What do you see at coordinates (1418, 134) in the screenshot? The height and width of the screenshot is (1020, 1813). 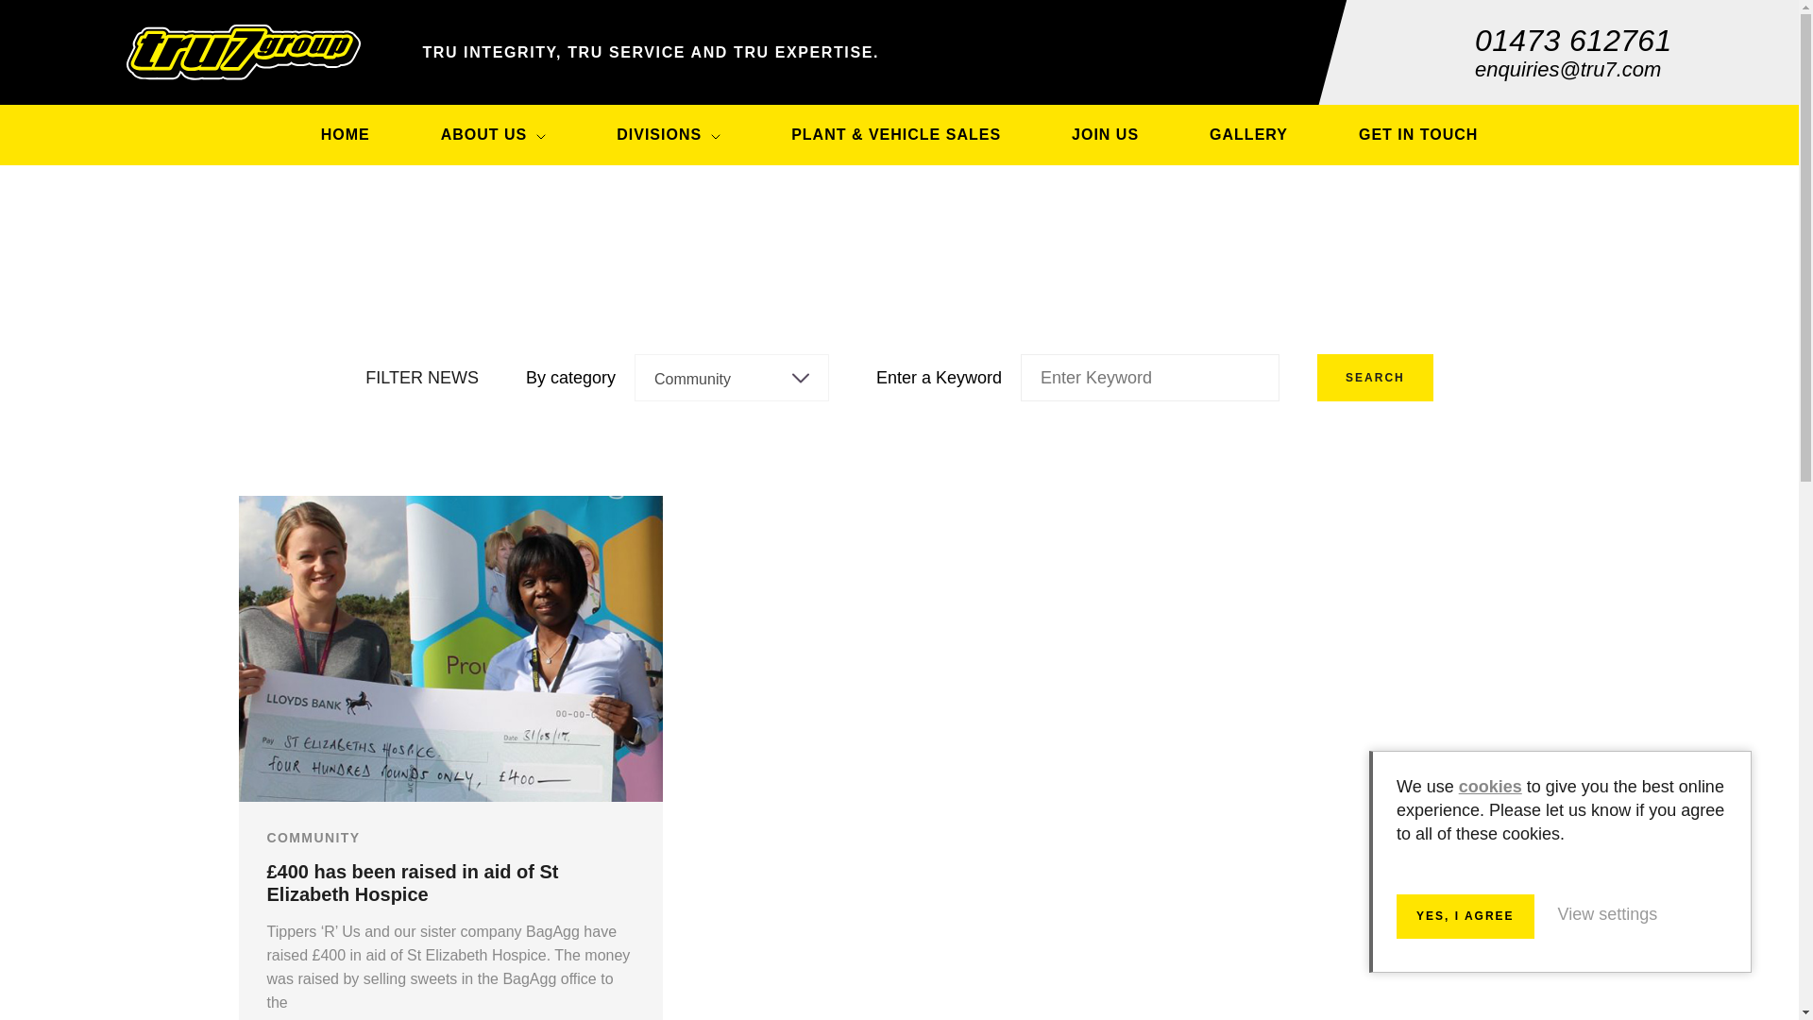 I see `GET IN TOUCH` at bounding box center [1418, 134].